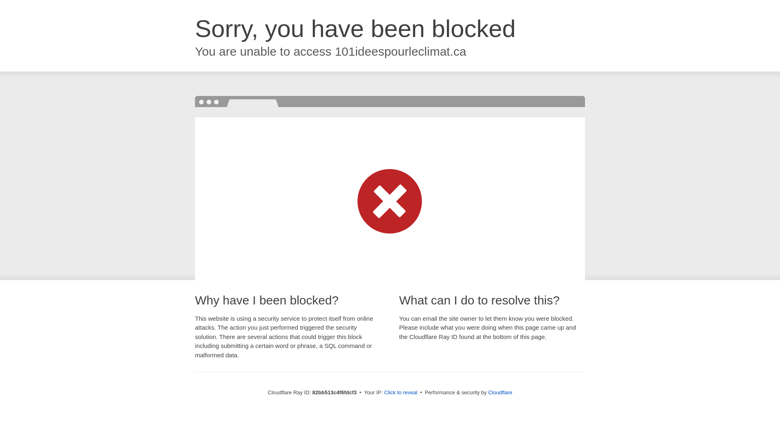 The width and height of the screenshot is (780, 439). Describe the element at coordinates (500, 393) in the screenshot. I see `Cloudflare` at that location.